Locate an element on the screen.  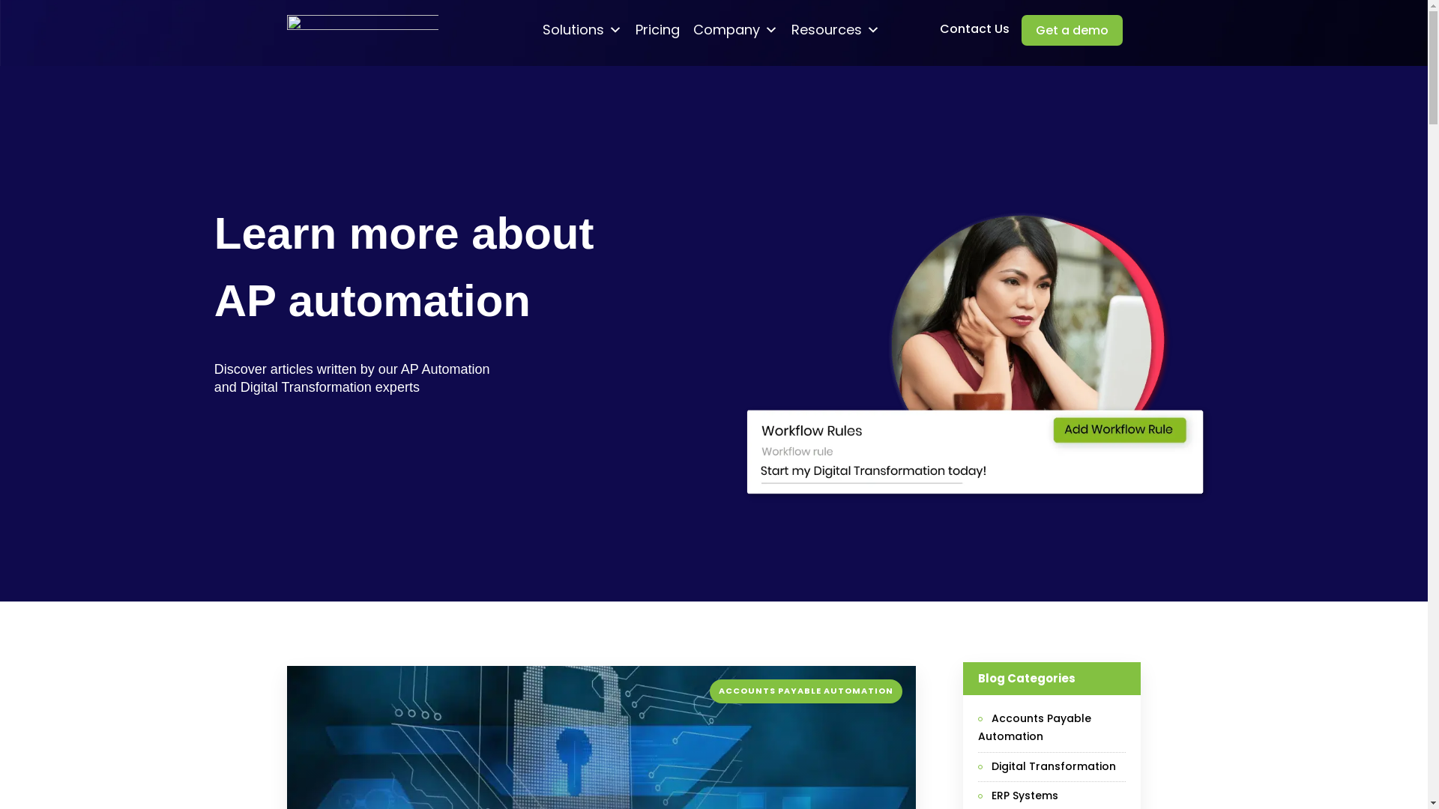
Digital Transformation is located at coordinates (1047, 767).